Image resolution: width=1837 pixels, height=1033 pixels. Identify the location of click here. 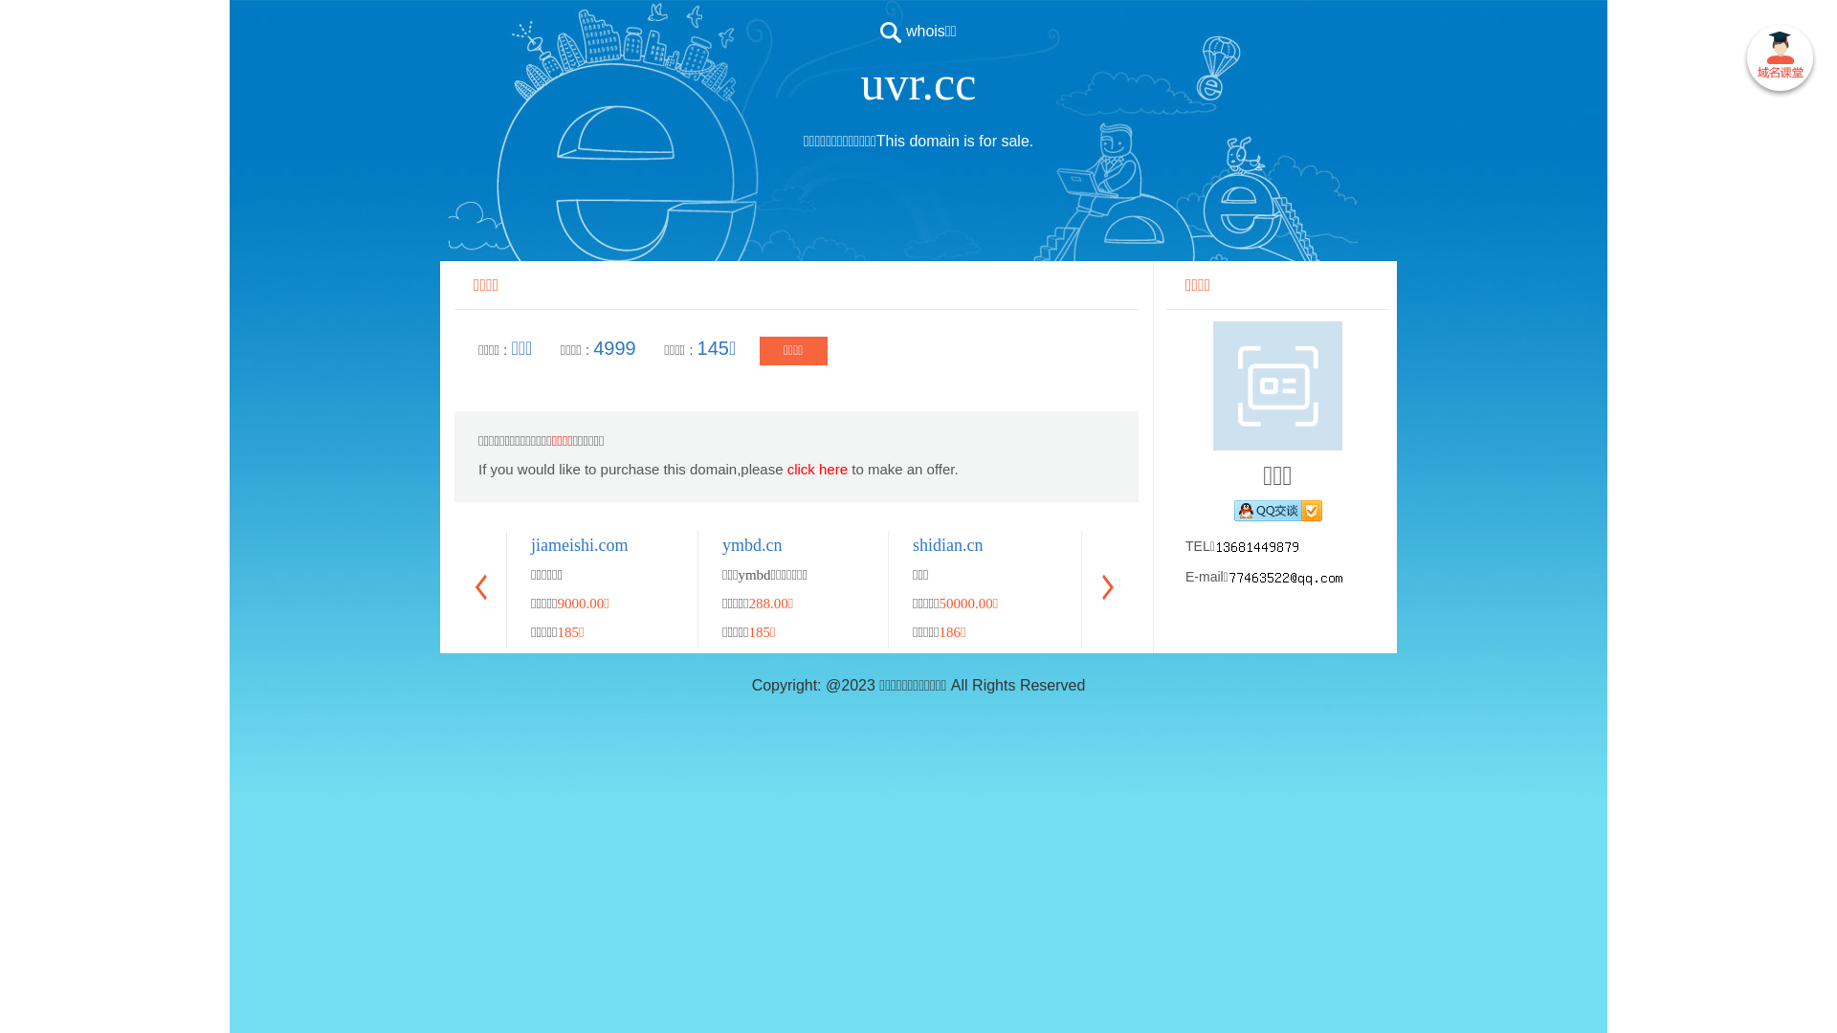
(817, 469).